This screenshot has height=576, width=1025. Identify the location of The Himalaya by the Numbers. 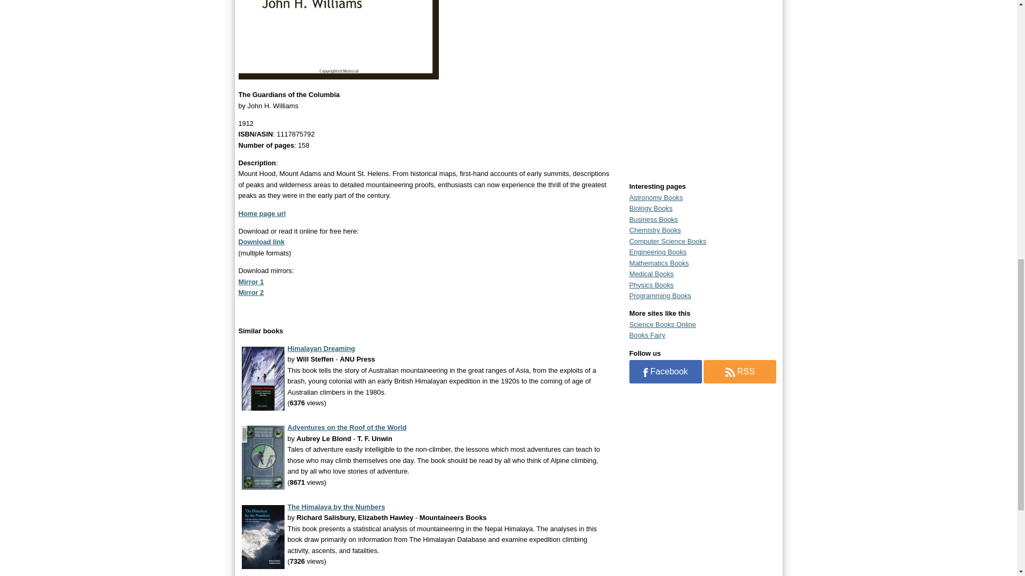
(336, 507).